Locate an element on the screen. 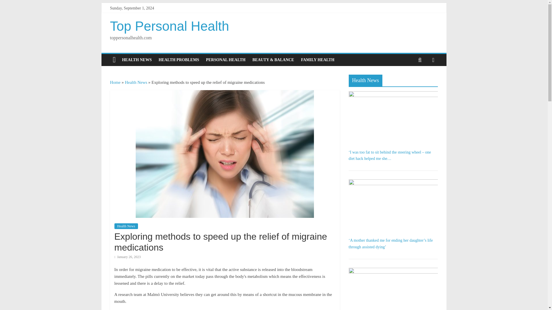 The image size is (552, 310). Health News is located at coordinates (136, 82).